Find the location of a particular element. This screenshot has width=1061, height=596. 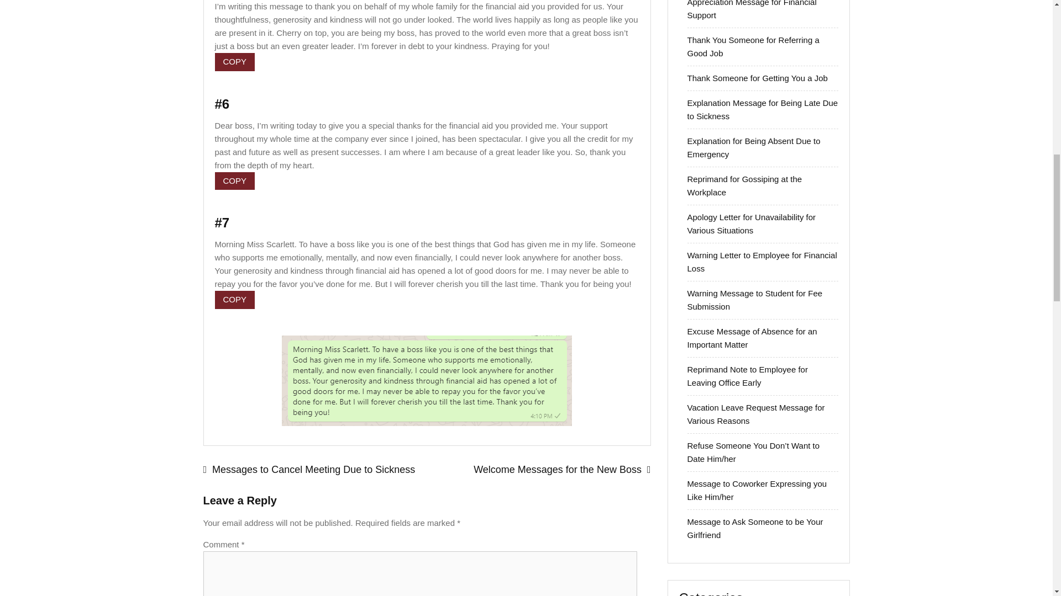

COPY is located at coordinates (234, 300).